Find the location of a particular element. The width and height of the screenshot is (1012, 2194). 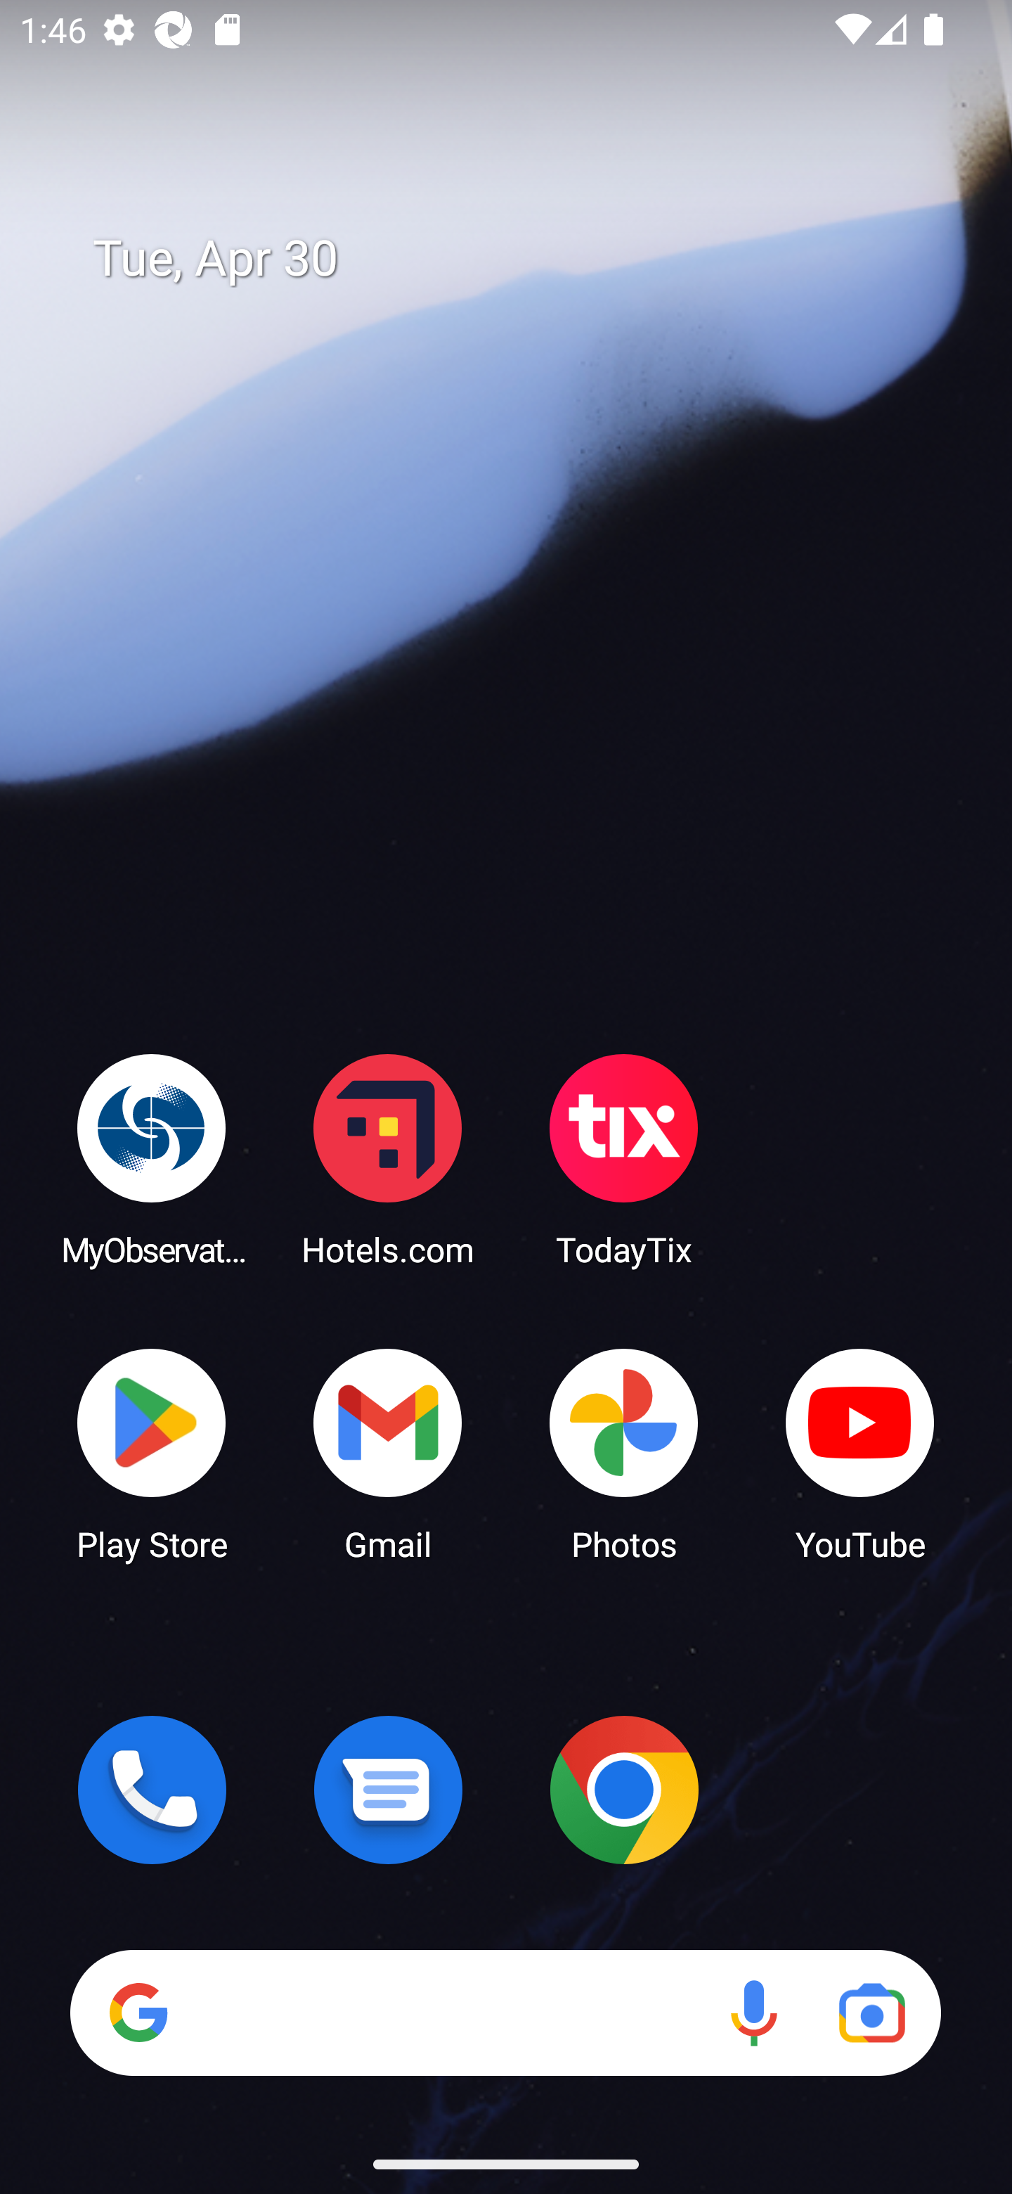

TodayTix is located at coordinates (624, 1159).